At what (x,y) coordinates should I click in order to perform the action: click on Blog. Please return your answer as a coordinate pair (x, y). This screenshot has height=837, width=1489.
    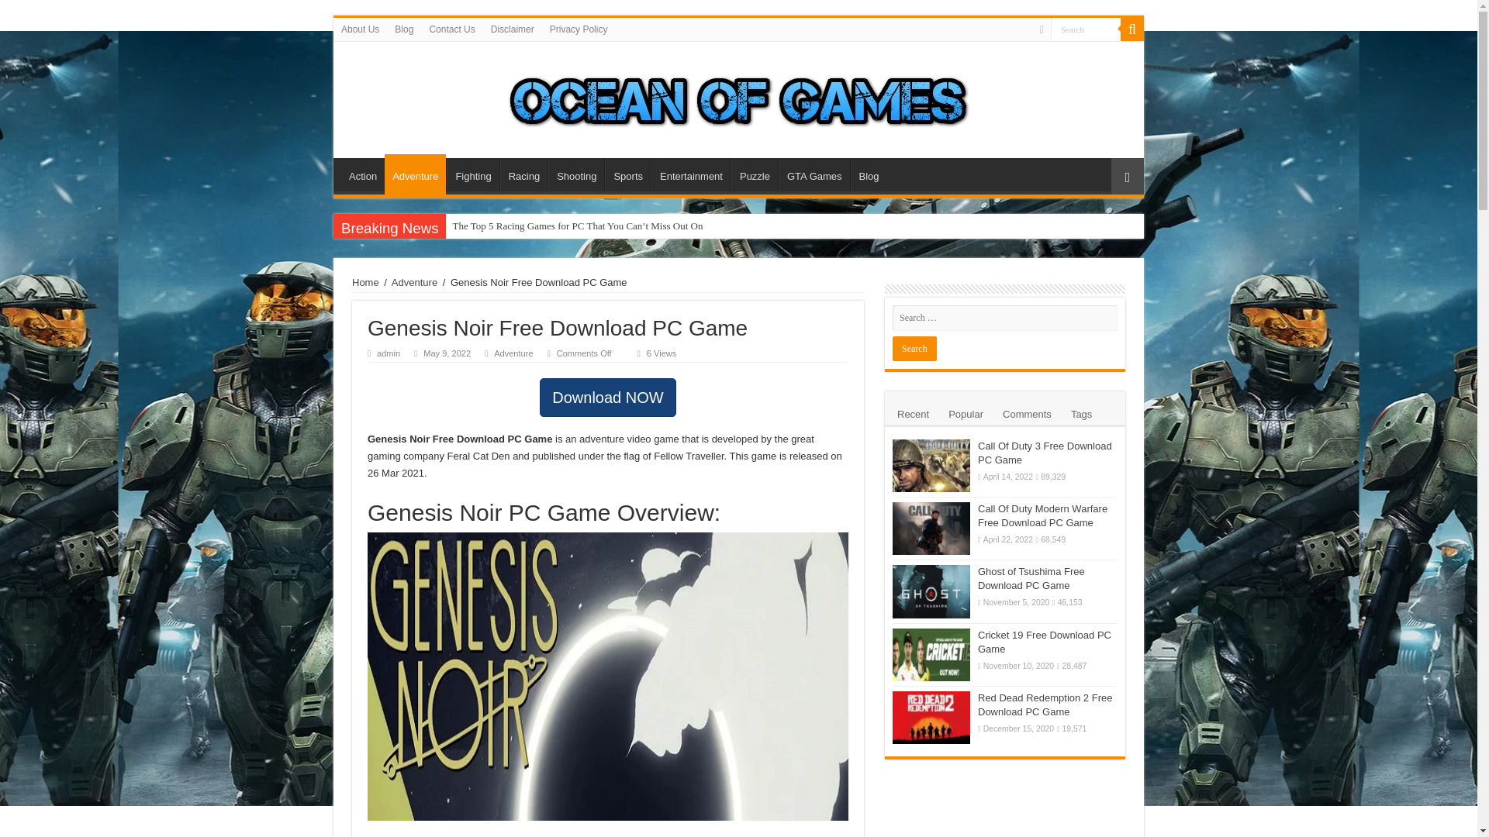
    Looking at the image, I should click on (404, 29).